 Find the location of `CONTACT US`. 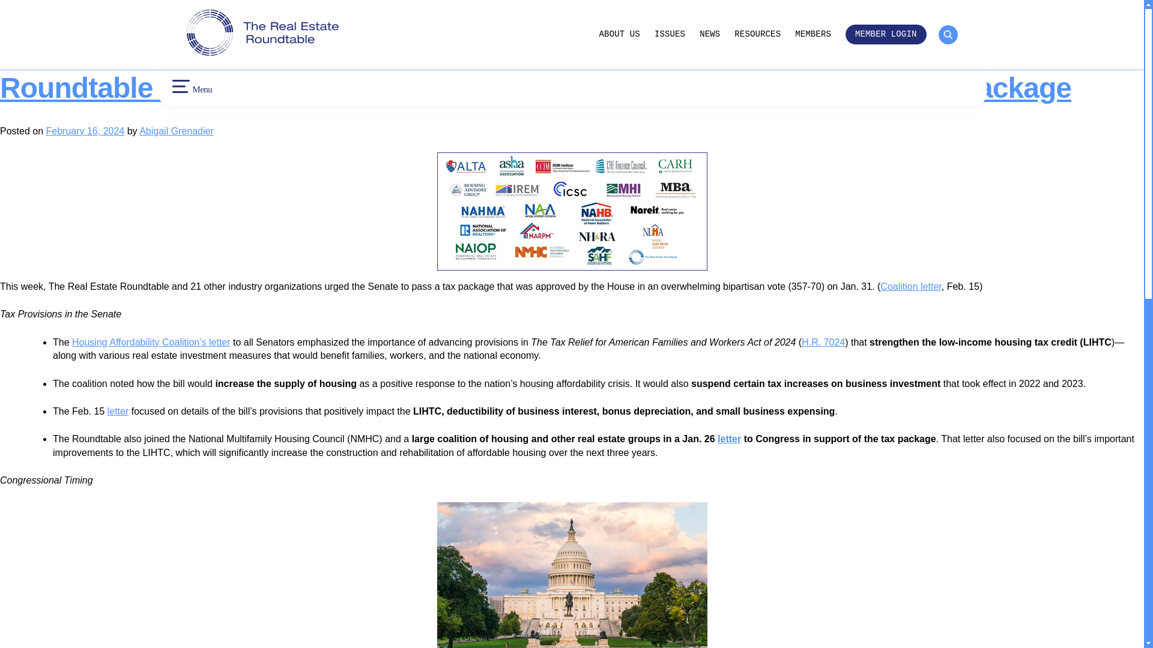

CONTACT US is located at coordinates (201, 31).